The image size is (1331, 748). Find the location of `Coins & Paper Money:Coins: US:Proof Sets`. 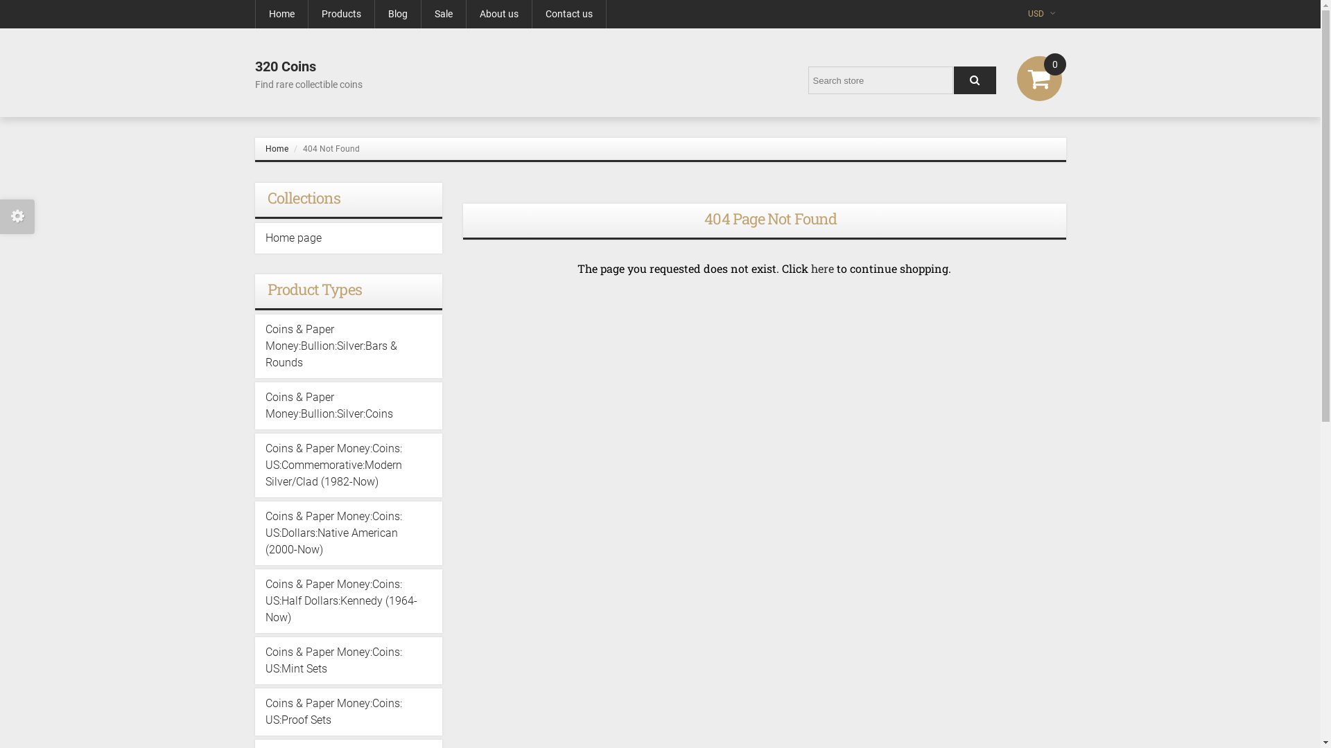

Coins & Paper Money:Coins: US:Proof Sets is located at coordinates (349, 712).